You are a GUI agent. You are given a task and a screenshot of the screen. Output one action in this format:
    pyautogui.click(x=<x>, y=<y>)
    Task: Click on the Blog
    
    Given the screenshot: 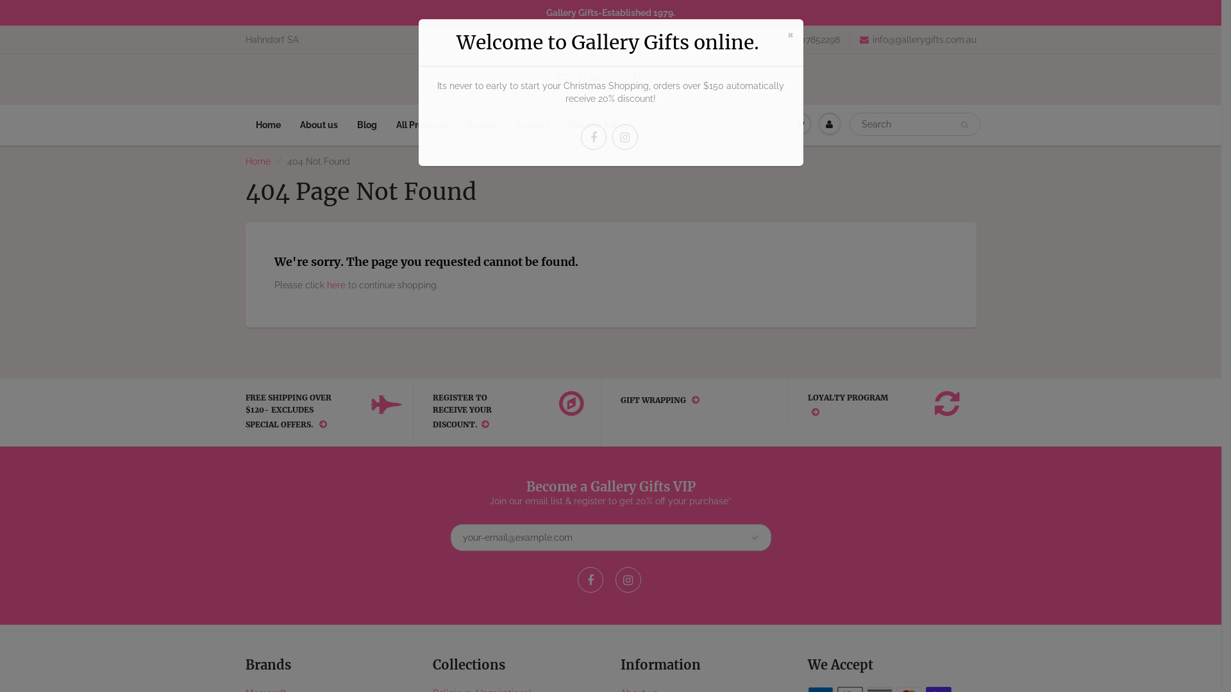 What is the action you would take?
    pyautogui.click(x=367, y=125)
    